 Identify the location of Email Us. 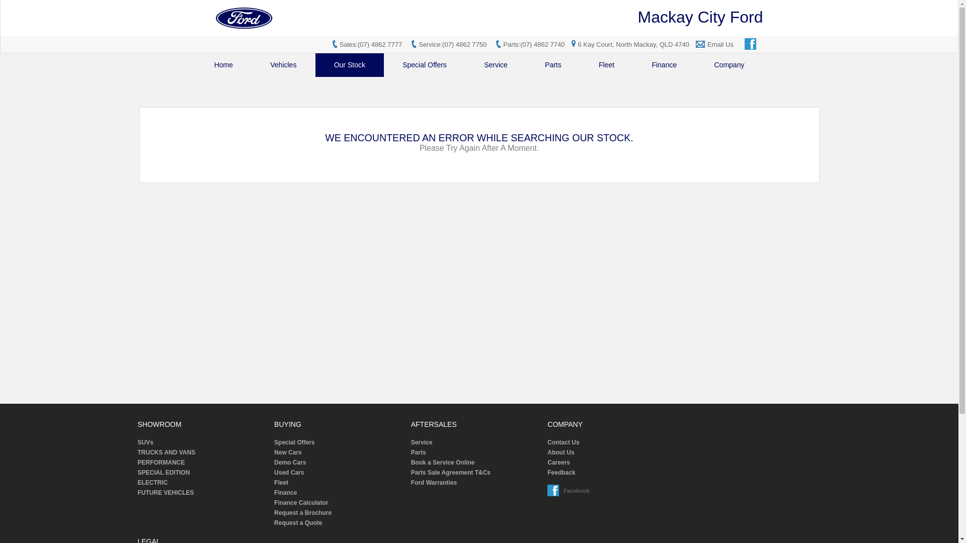
(720, 44).